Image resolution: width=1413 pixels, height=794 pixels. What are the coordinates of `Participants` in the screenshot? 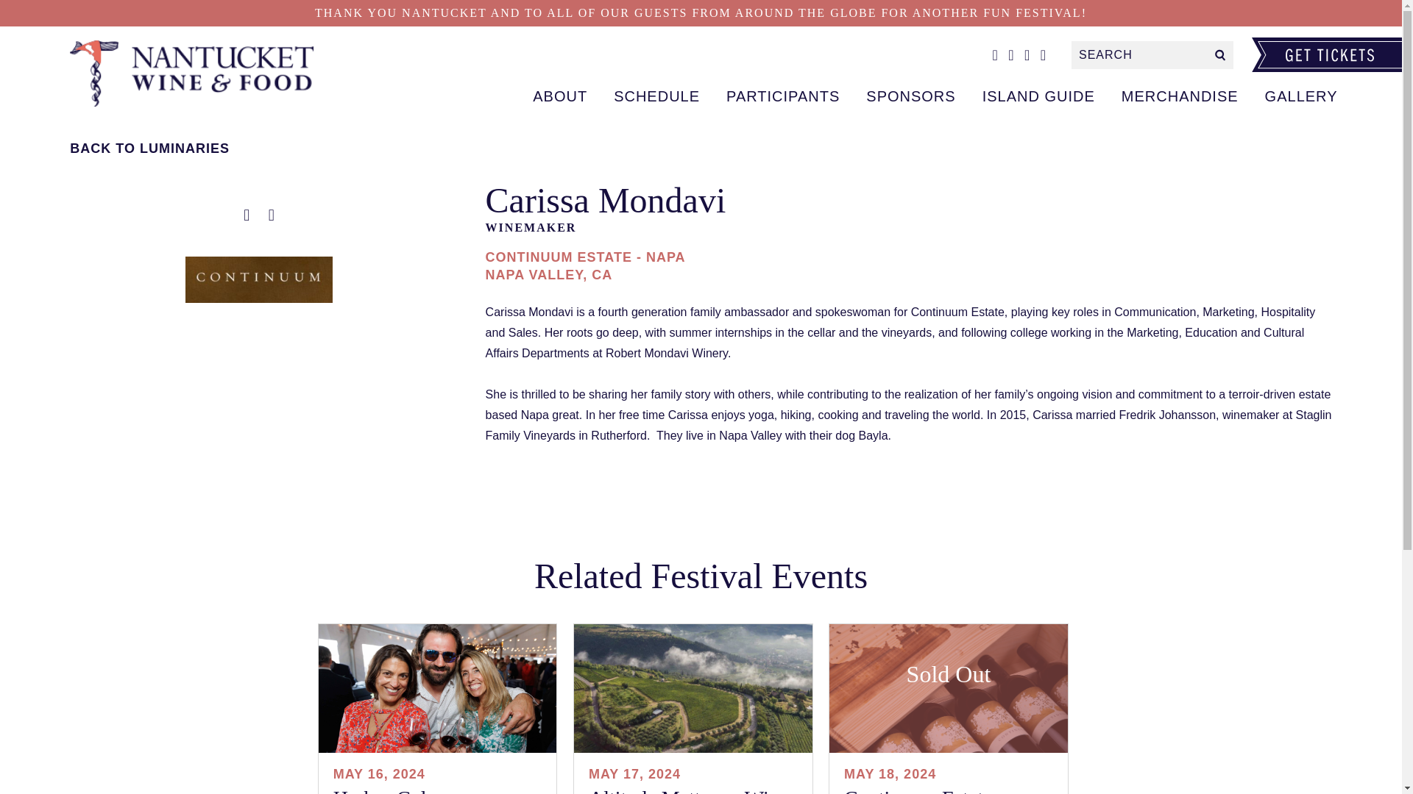 It's located at (202, 73).